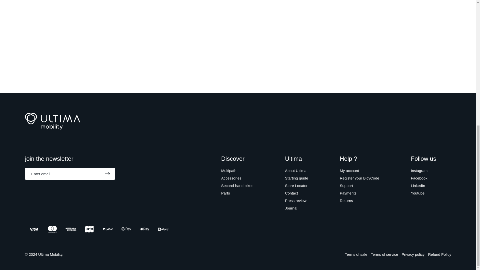 This screenshot has height=270, width=480. Describe the element at coordinates (296, 170) in the screenshot. I see `About Ultima` at that location.